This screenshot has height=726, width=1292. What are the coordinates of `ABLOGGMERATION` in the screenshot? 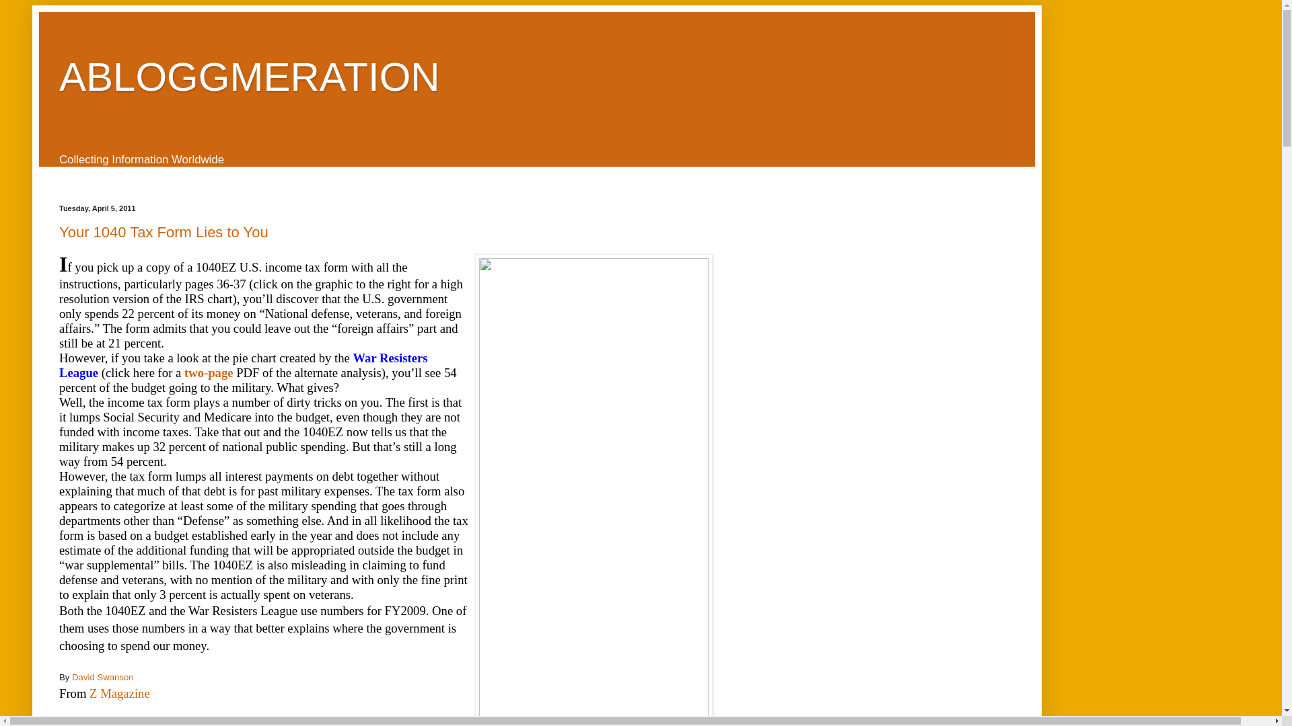 It's located at (250, 77).